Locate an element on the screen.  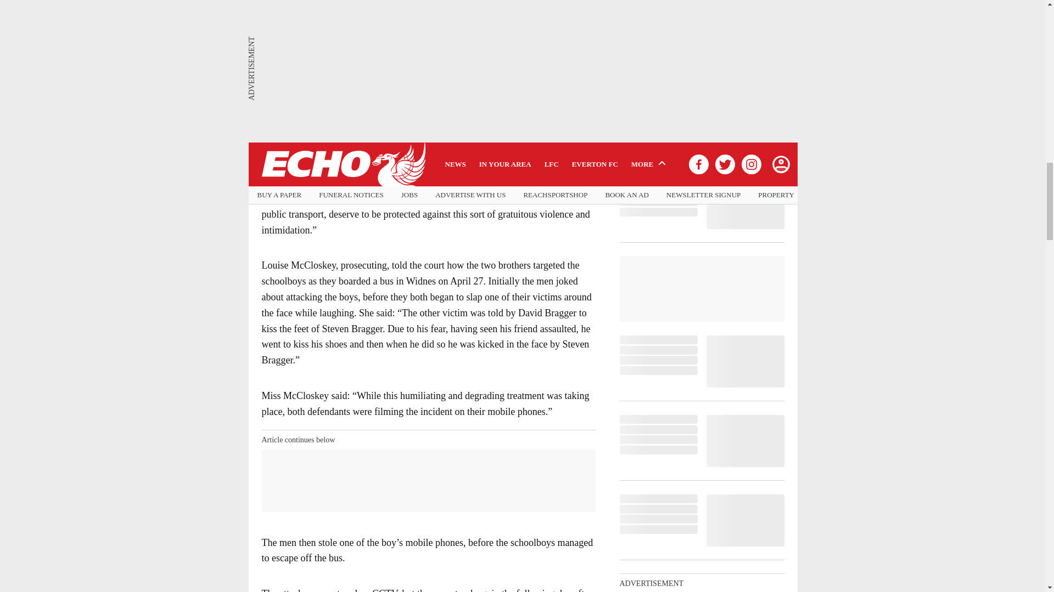
More Newsletters is located at coordinates (428, 136).